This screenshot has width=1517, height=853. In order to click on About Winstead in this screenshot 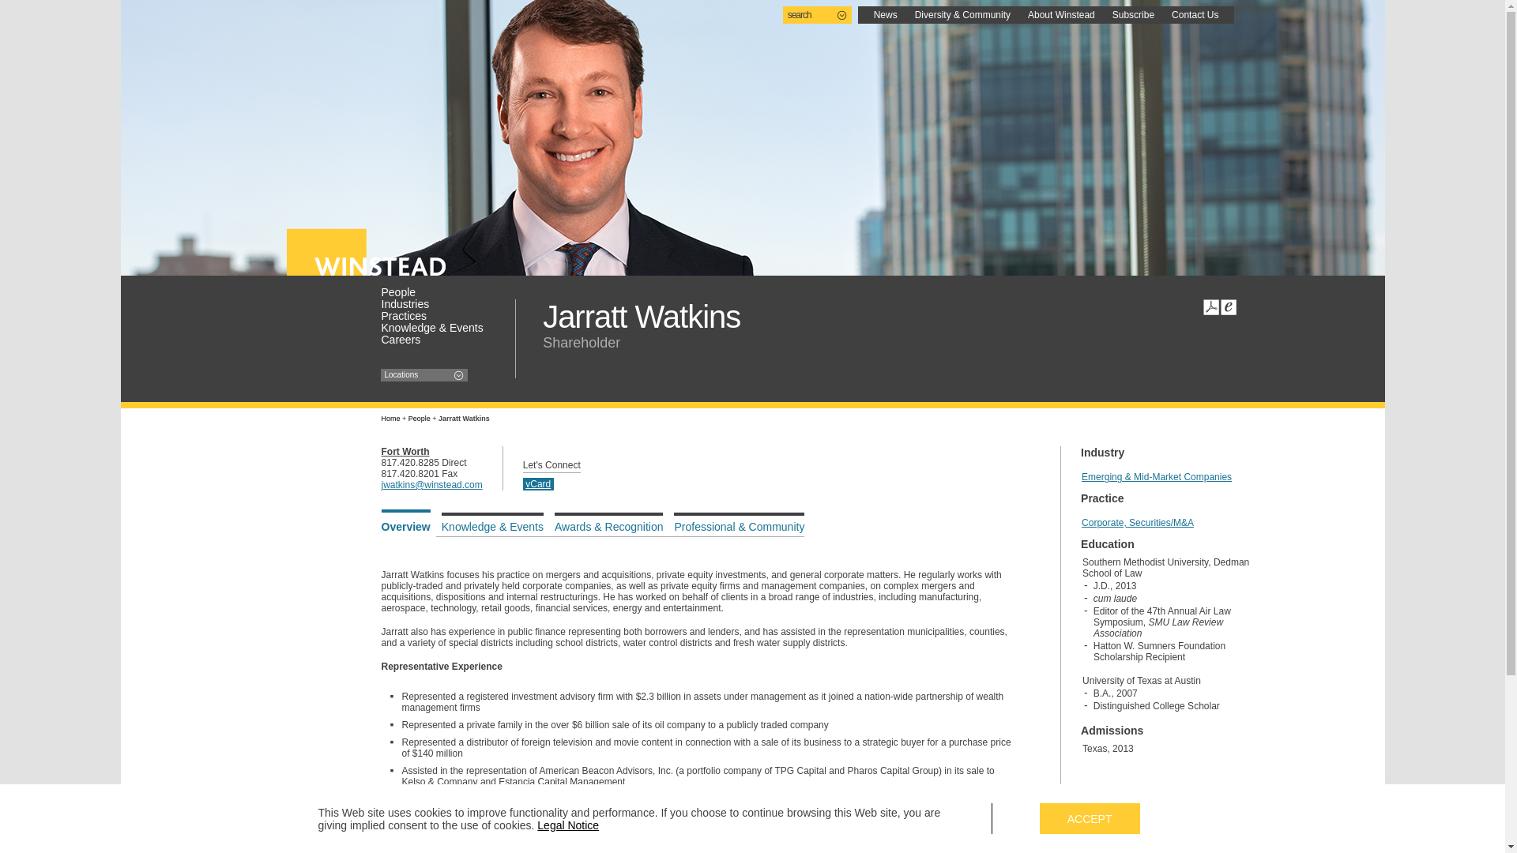, I will do `click(1062, 14)`.